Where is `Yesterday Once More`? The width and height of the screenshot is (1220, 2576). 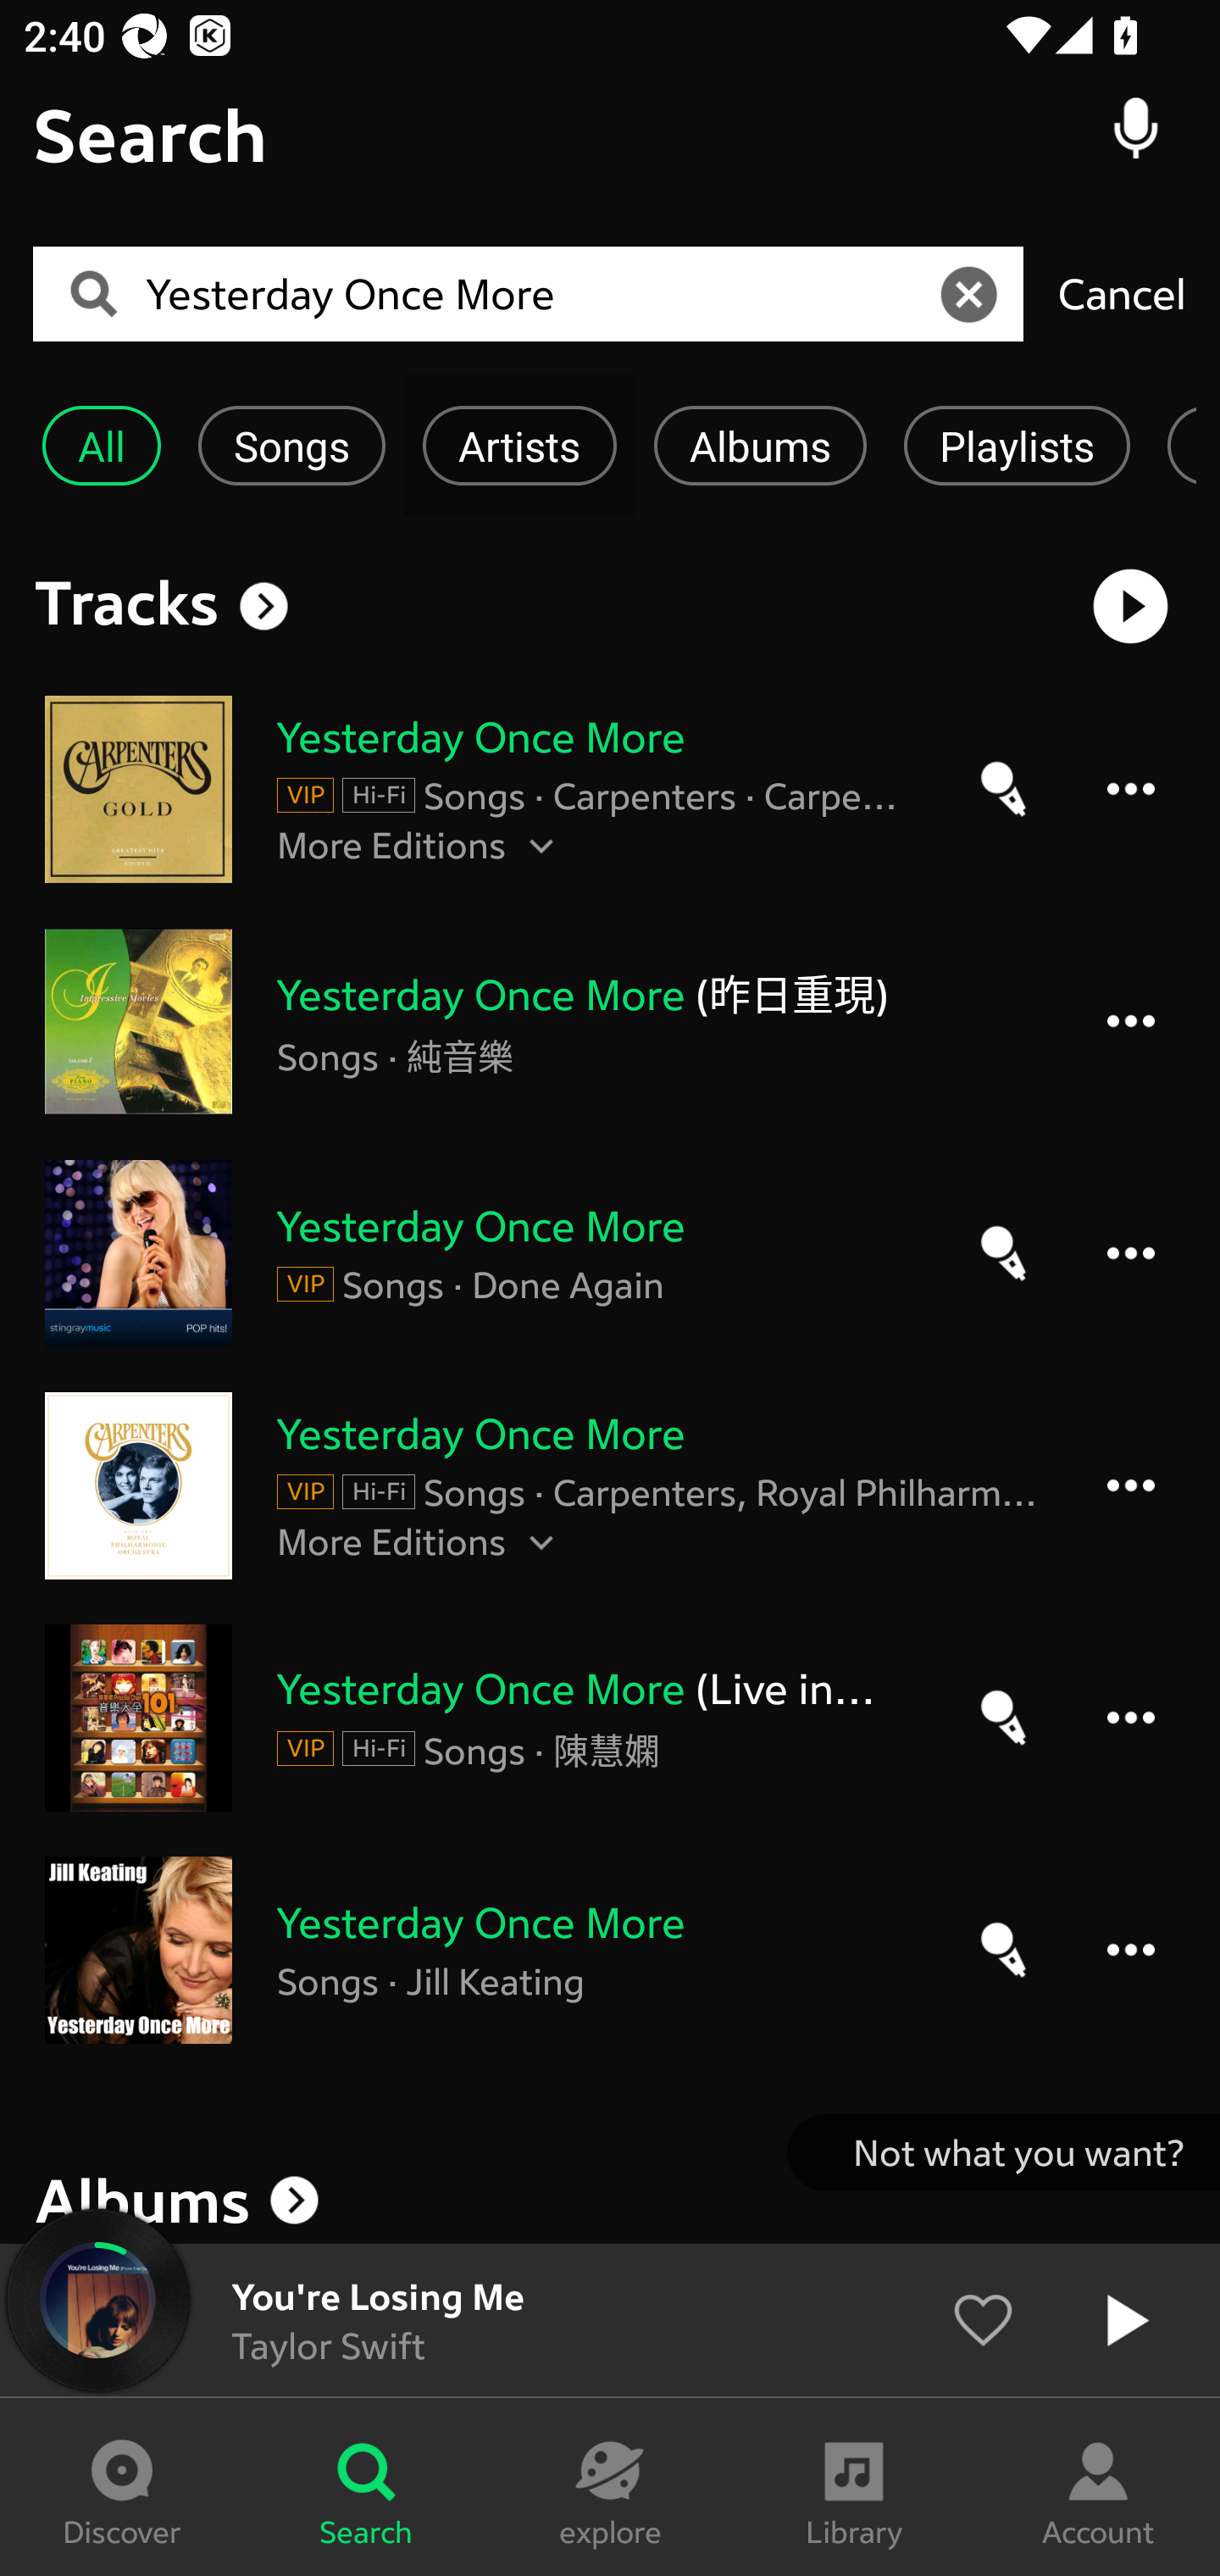
Yesterday Once More is located at coordinates (538, 295).